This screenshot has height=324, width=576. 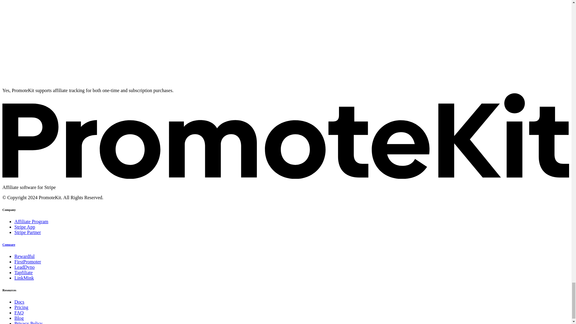 I want to click on Tapfiliate, so click(x=23, y=272).